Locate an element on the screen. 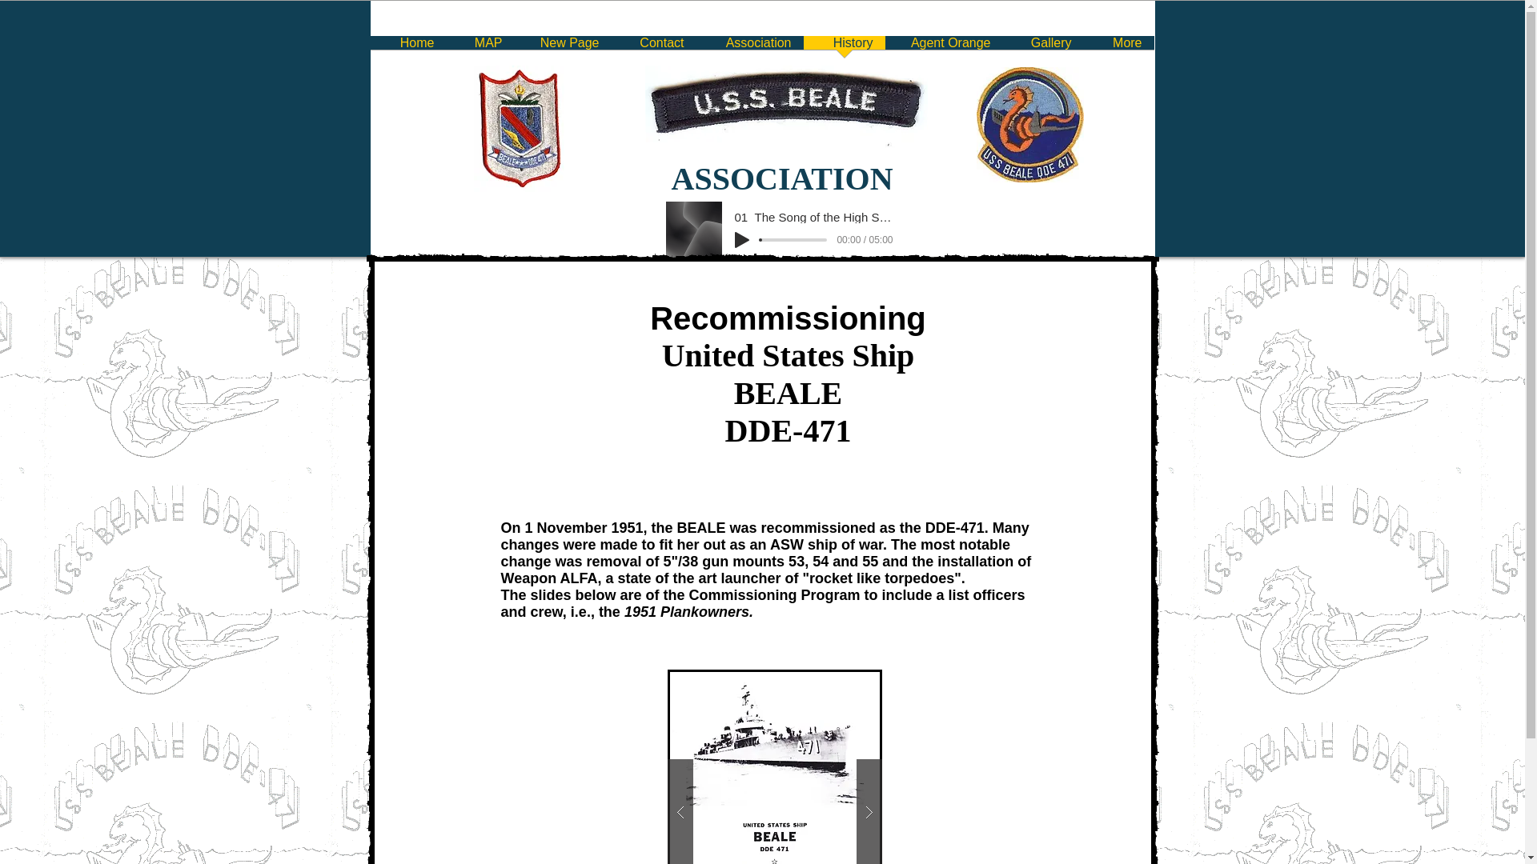  0 is located at coordinates (794, 240).